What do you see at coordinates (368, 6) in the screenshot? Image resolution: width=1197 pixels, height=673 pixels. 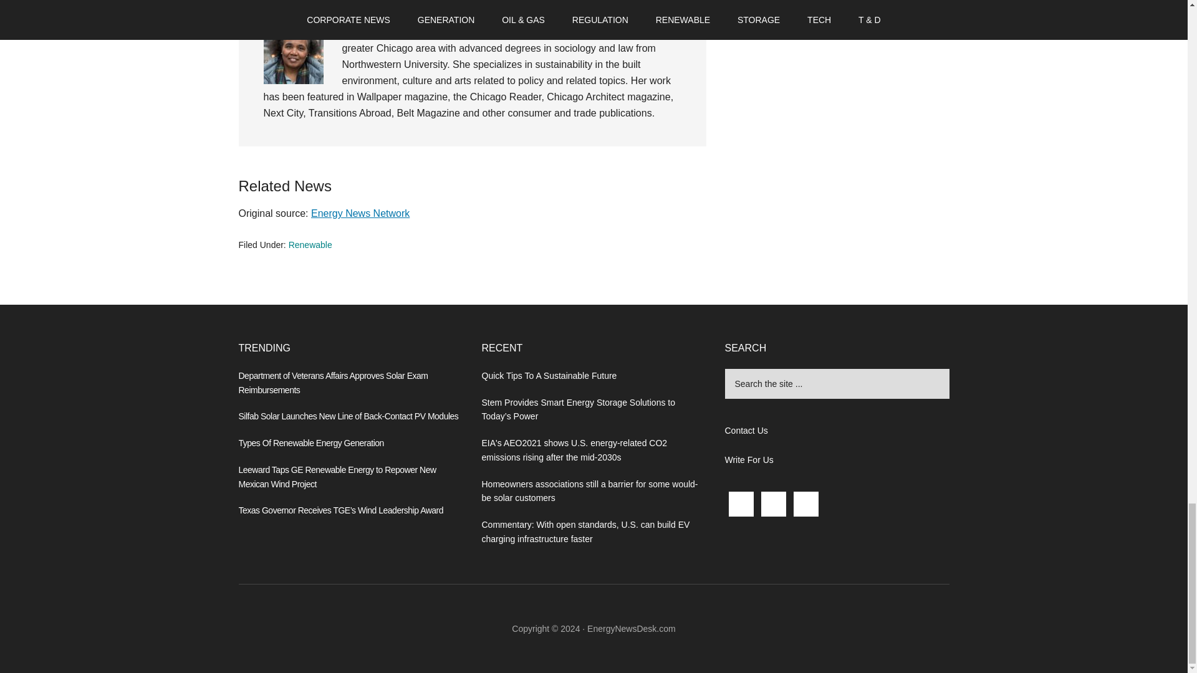 I see `See all posts by Audrey Henderson` at bounding box center [368, 6].